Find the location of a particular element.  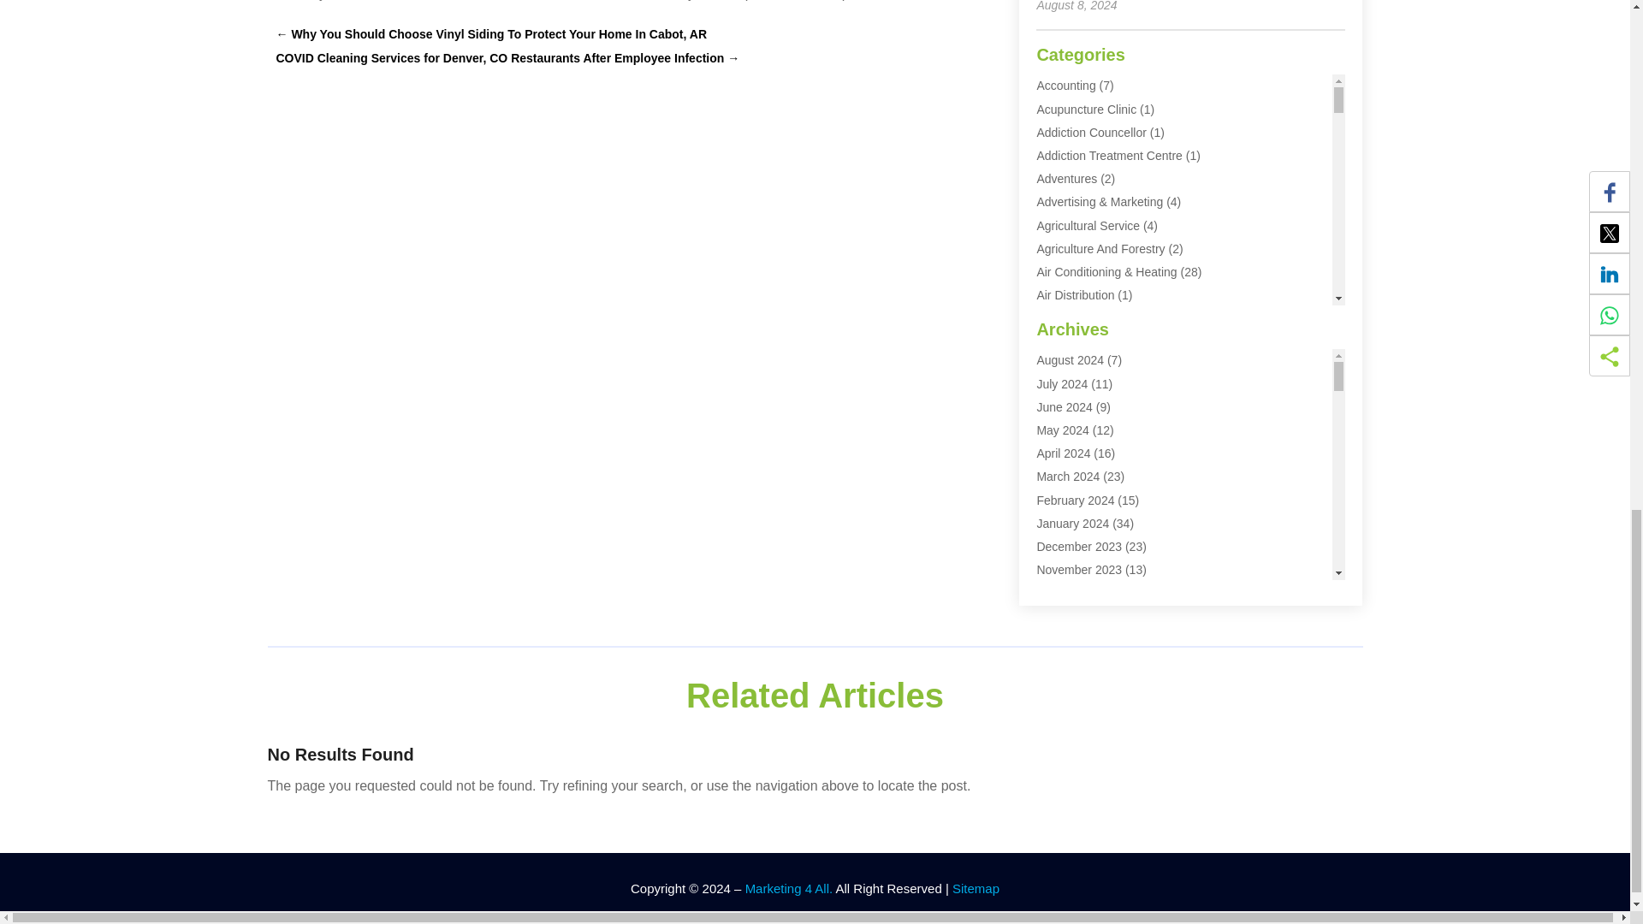

Aluminum Supplier is located at coordinates (1087, 341).